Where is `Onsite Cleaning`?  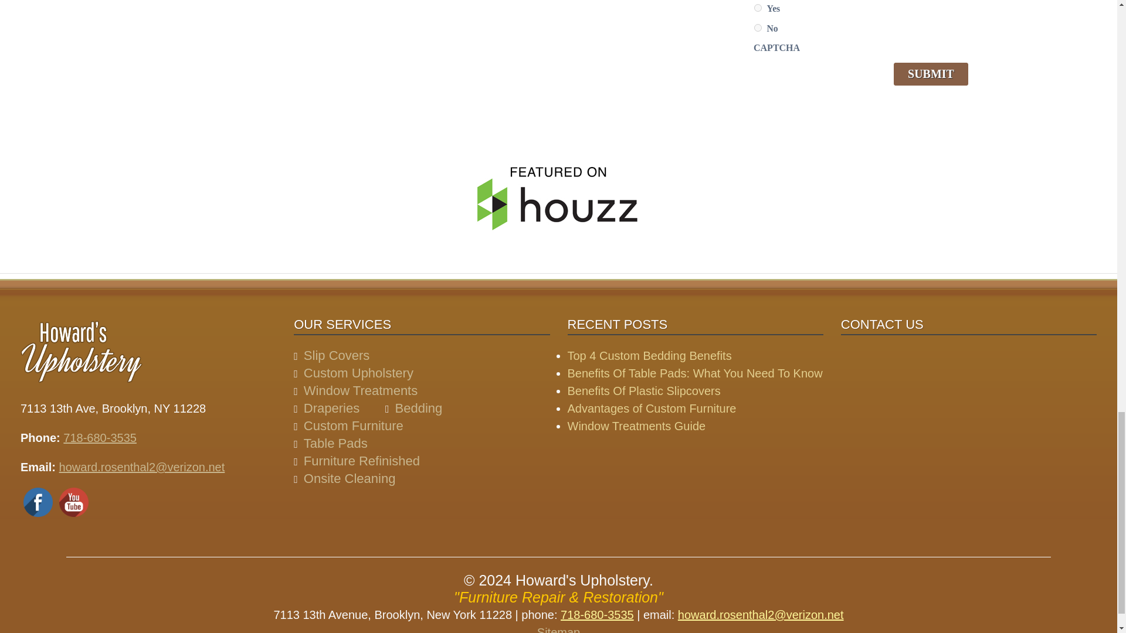
Onsite Cleaning is located at coordinates (350, 478).